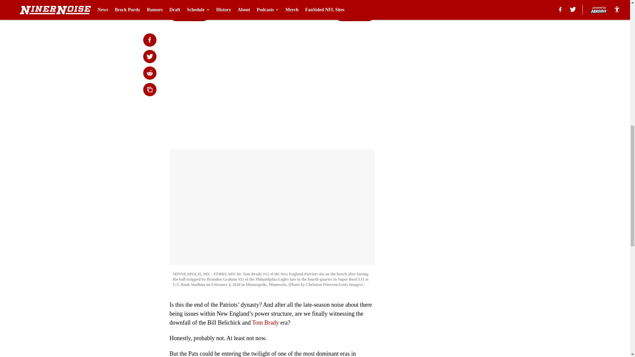 The height and width of the screenshot is (357, 635). What do you see at coordinates (265, 323) in the screenshot?
I see `Tom Brady` at bounding box center [265, 323].